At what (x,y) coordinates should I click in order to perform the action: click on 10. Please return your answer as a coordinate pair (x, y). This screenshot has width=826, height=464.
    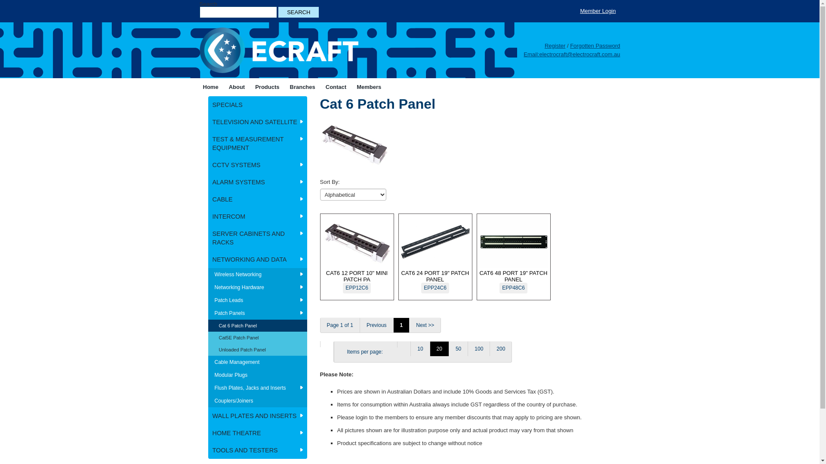
    Looking at the image, I should click on (420, 349).